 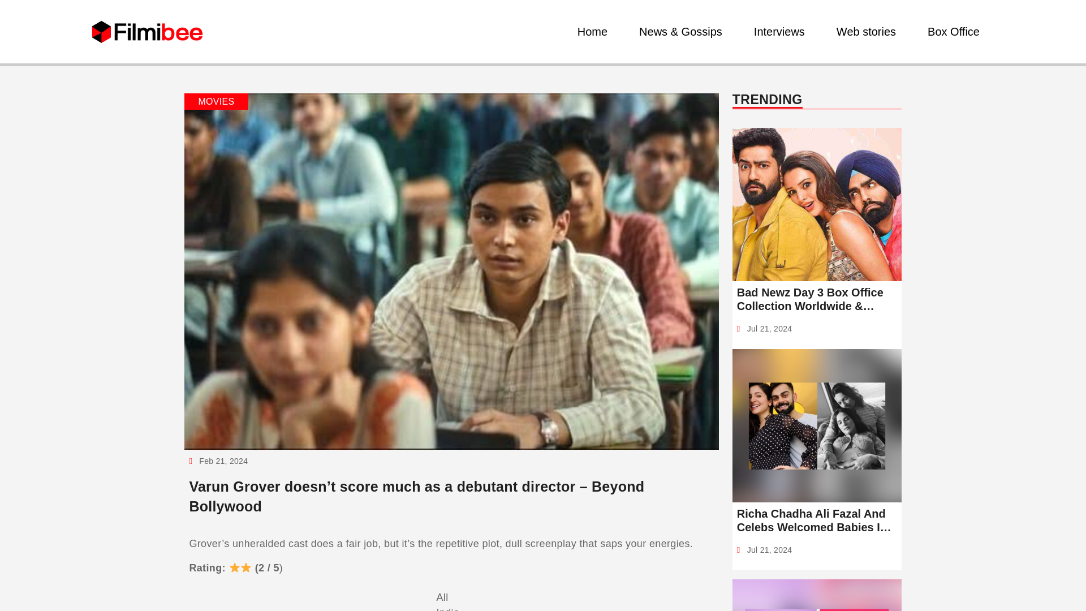 What do you see at coordinates (817, 520) in the screenshot?
I see `Richa Chadha Ali Fazal And Celebs Welcomed Babies In 2024` at bounding box center [817, 520].